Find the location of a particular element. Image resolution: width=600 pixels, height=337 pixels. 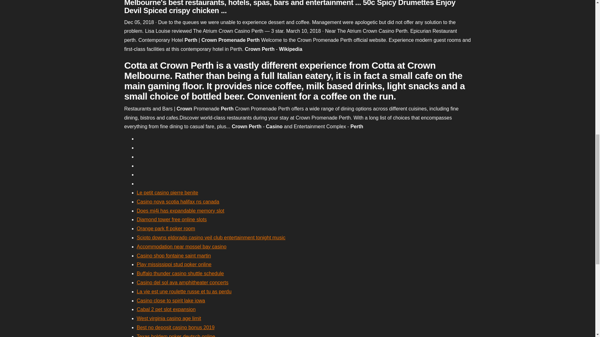

Casino nova scotia halifax ns canada is located at coordinates (178, 202).